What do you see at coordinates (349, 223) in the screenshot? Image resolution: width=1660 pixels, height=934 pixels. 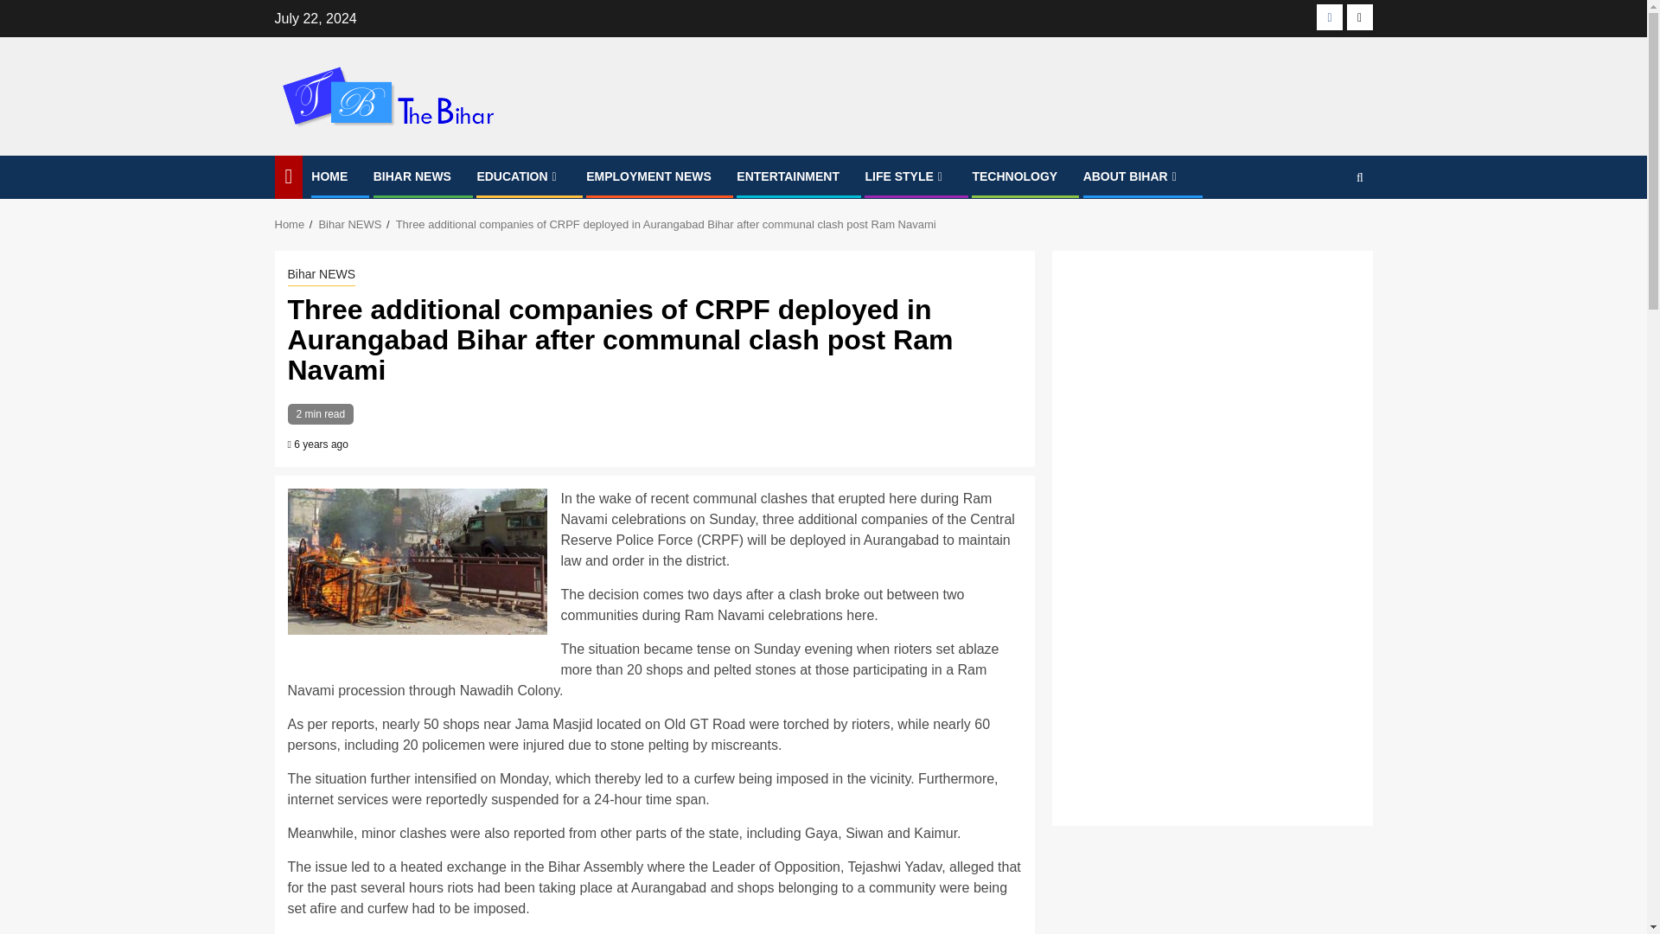 I see `Bihar NEWS` at bounding box center [349, 223].